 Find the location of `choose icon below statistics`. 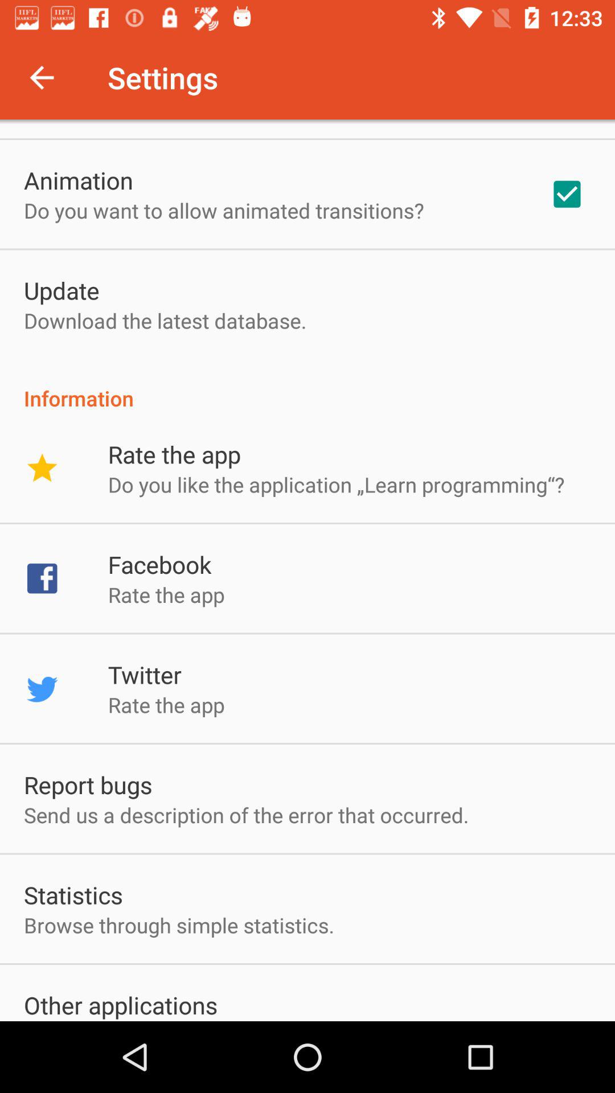

choose icon below statistics is located at coordinates (179, 925).